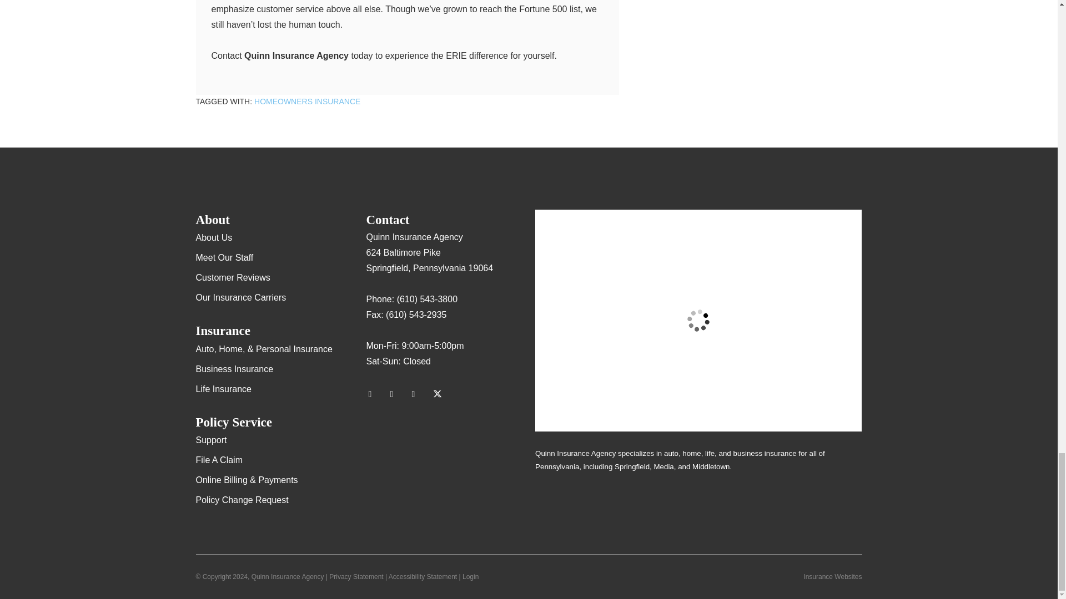 The image size is (1066, 599). What do you see at coordinates (396, 394) in the screenshot?
I see `Yelp` at bounding box center [396, 394].